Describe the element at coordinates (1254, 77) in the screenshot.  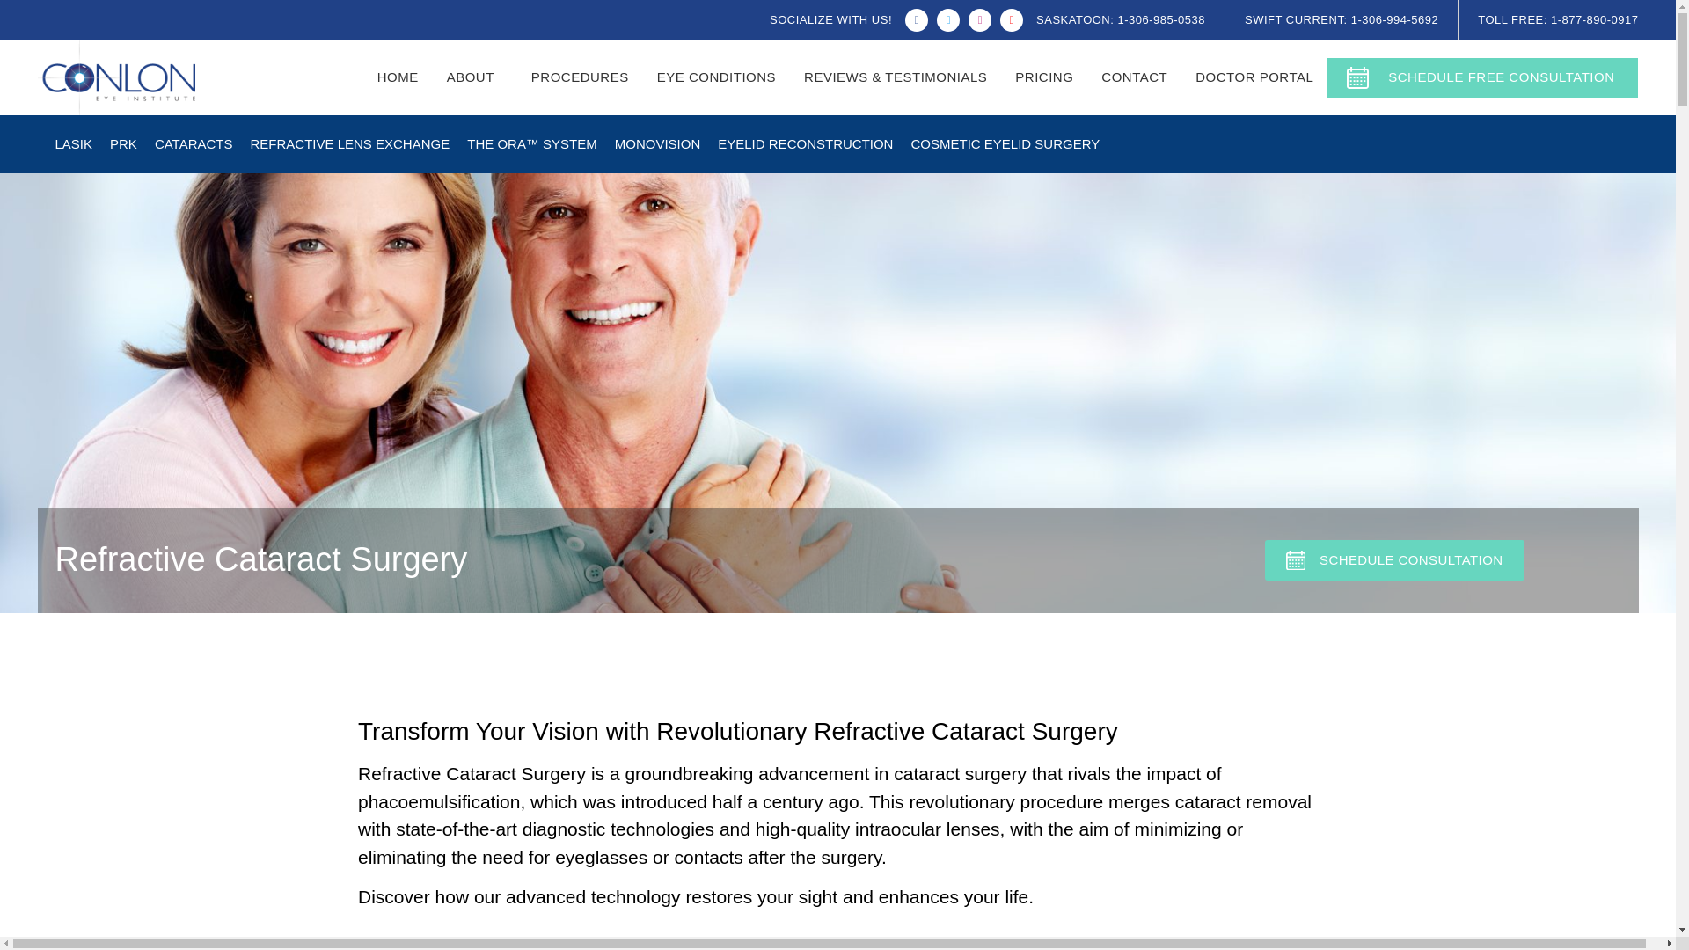
I see `DOCTOR PORTAL` at that location.